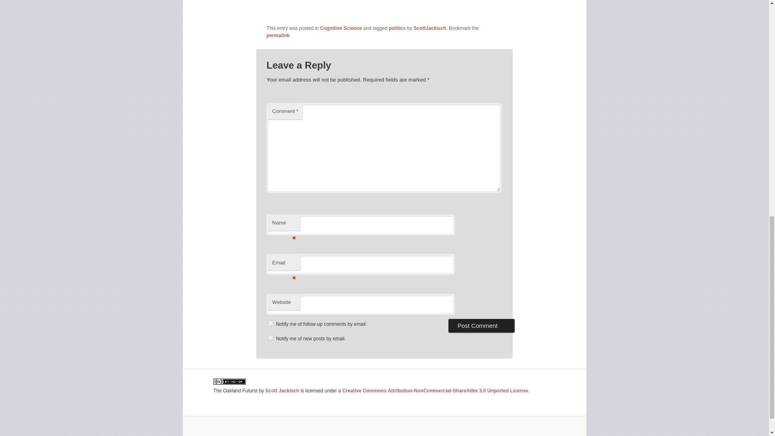 This screenshot has width=775, height=436. I want to click on Scott Jackisch, so click(282, 391).